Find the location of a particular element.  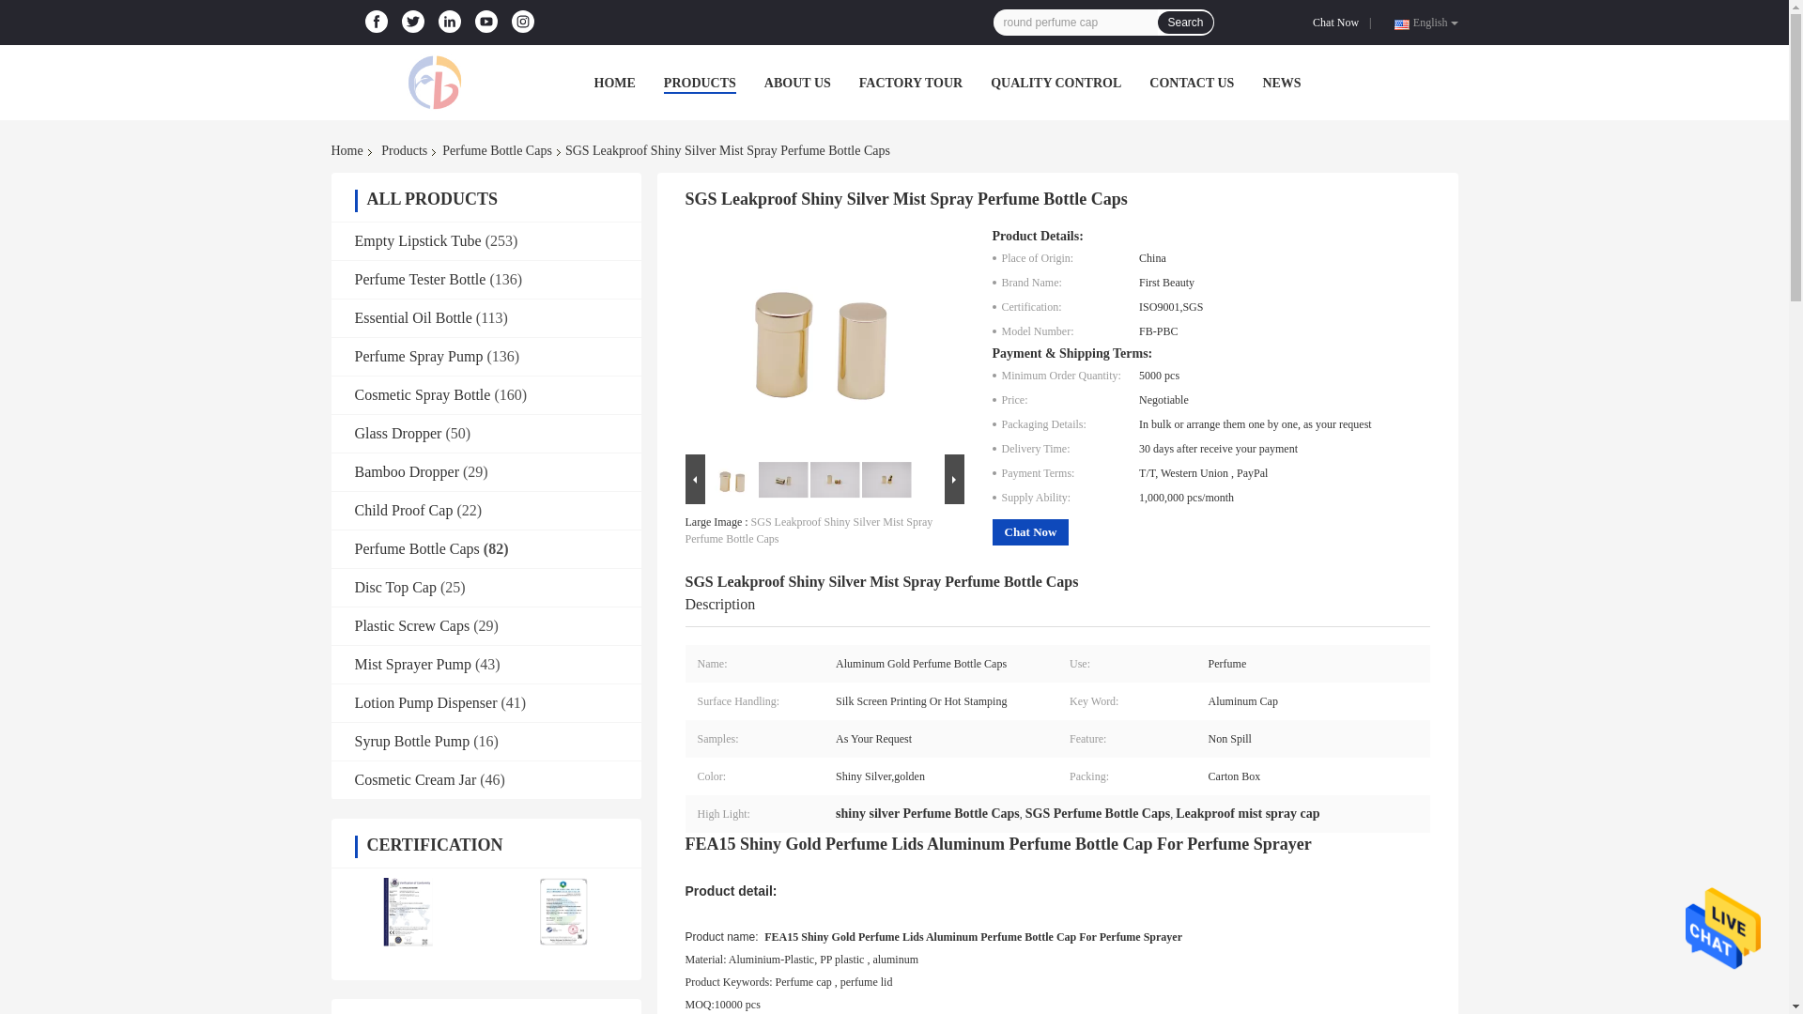

PRODUCTS is located at coordinates (699, 83).